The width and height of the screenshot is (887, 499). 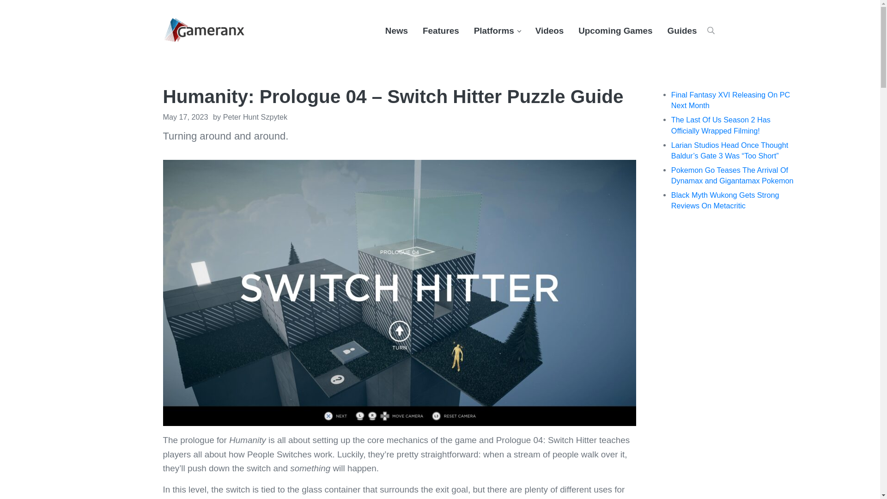 I want to click on Platforms, so click(x=497, y=30).